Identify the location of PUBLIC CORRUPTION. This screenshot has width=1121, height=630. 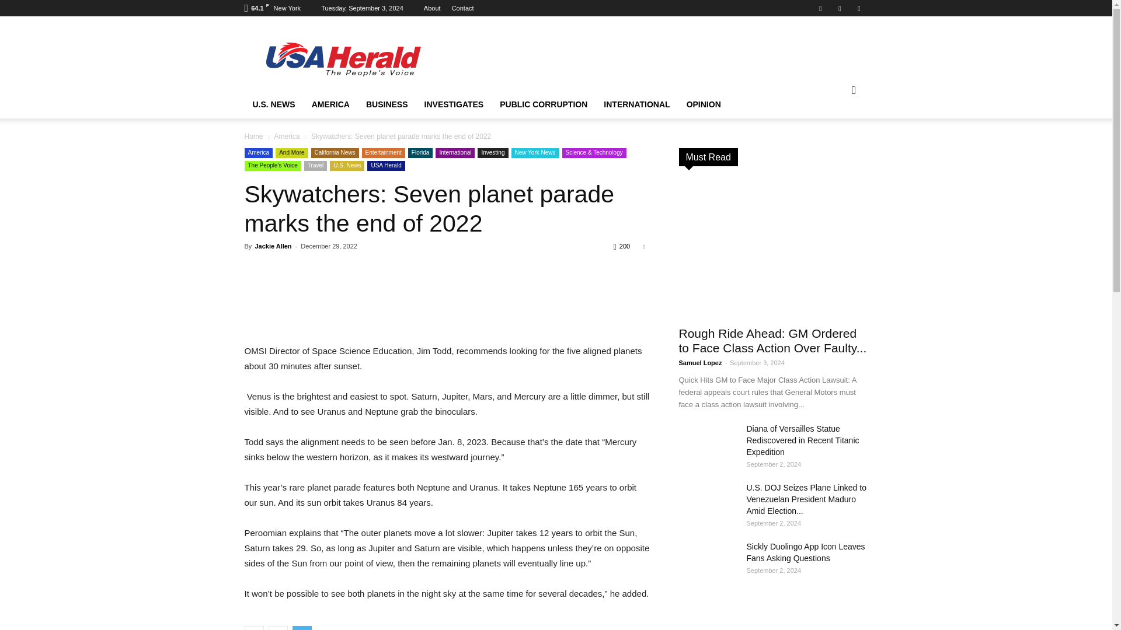
(543, 104).